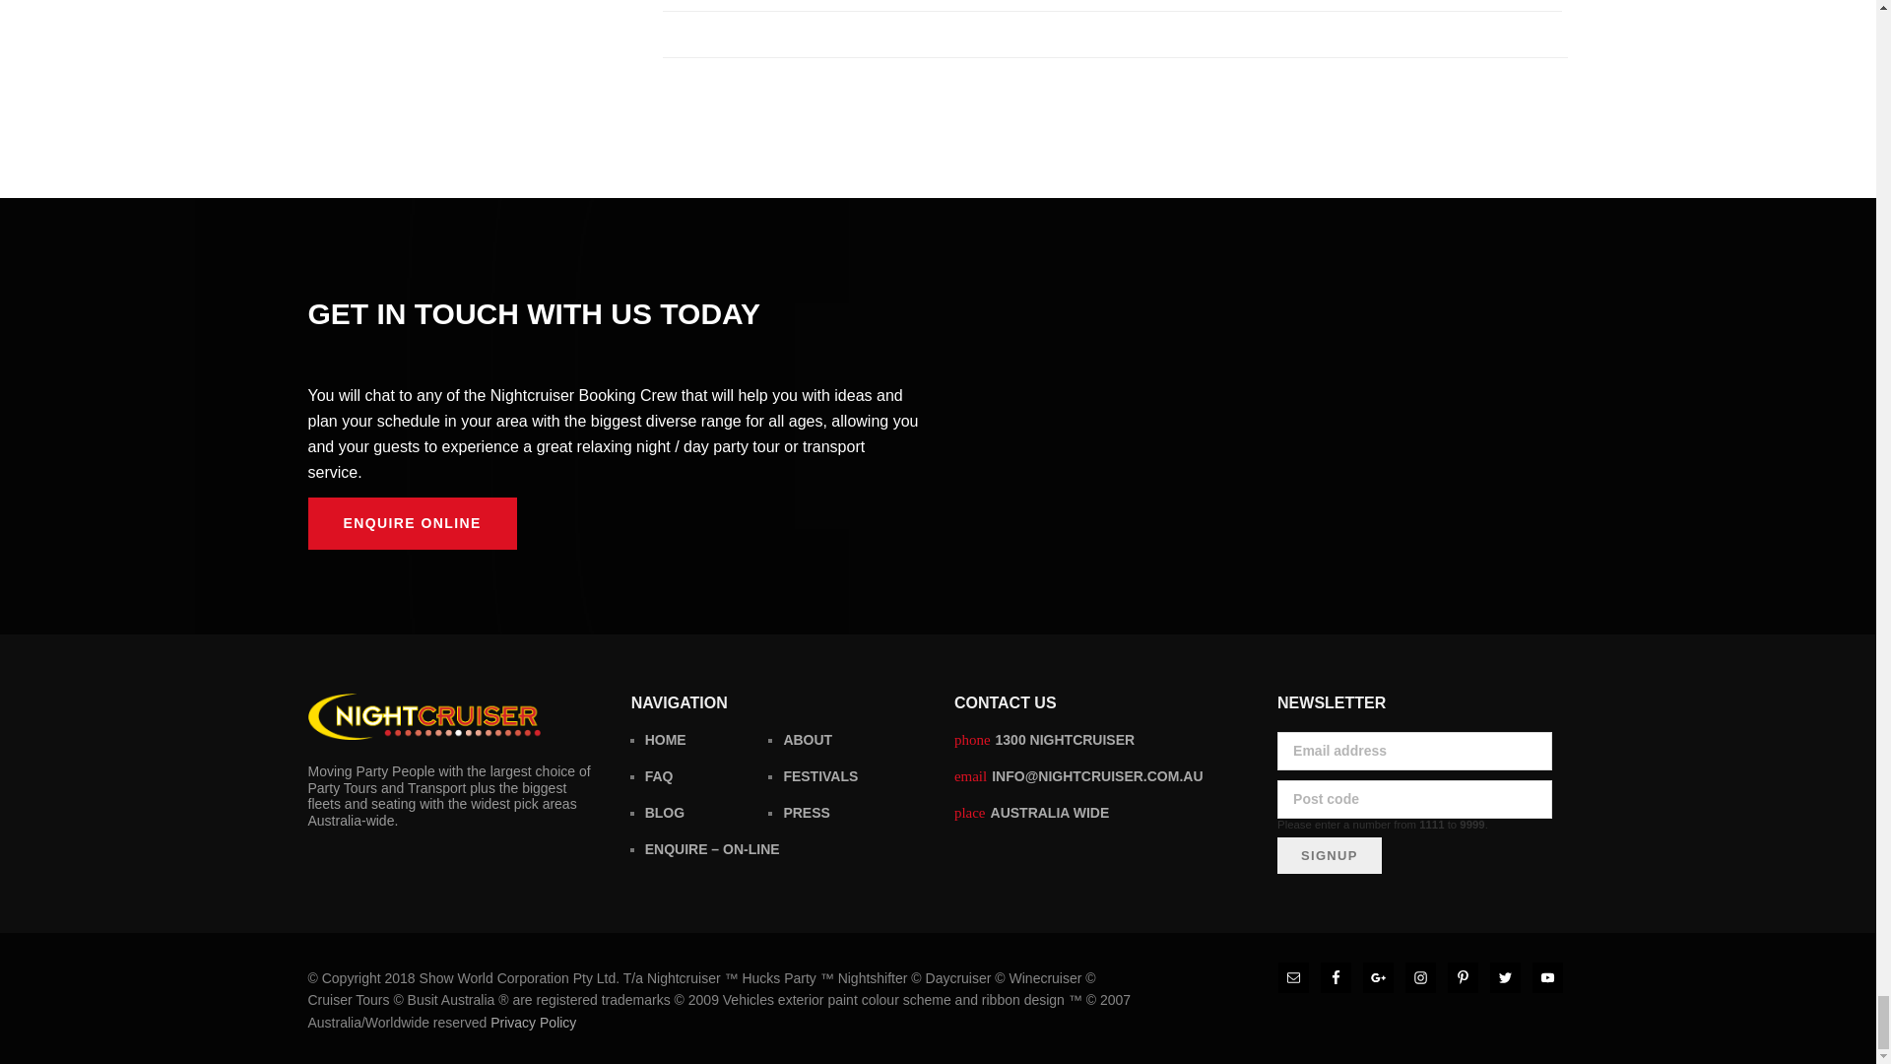 The height and width of the screenshot is (1064, 1891). Describe the element at coordinates (806, 812) in the screenshot. I see `PRESS` at that location.